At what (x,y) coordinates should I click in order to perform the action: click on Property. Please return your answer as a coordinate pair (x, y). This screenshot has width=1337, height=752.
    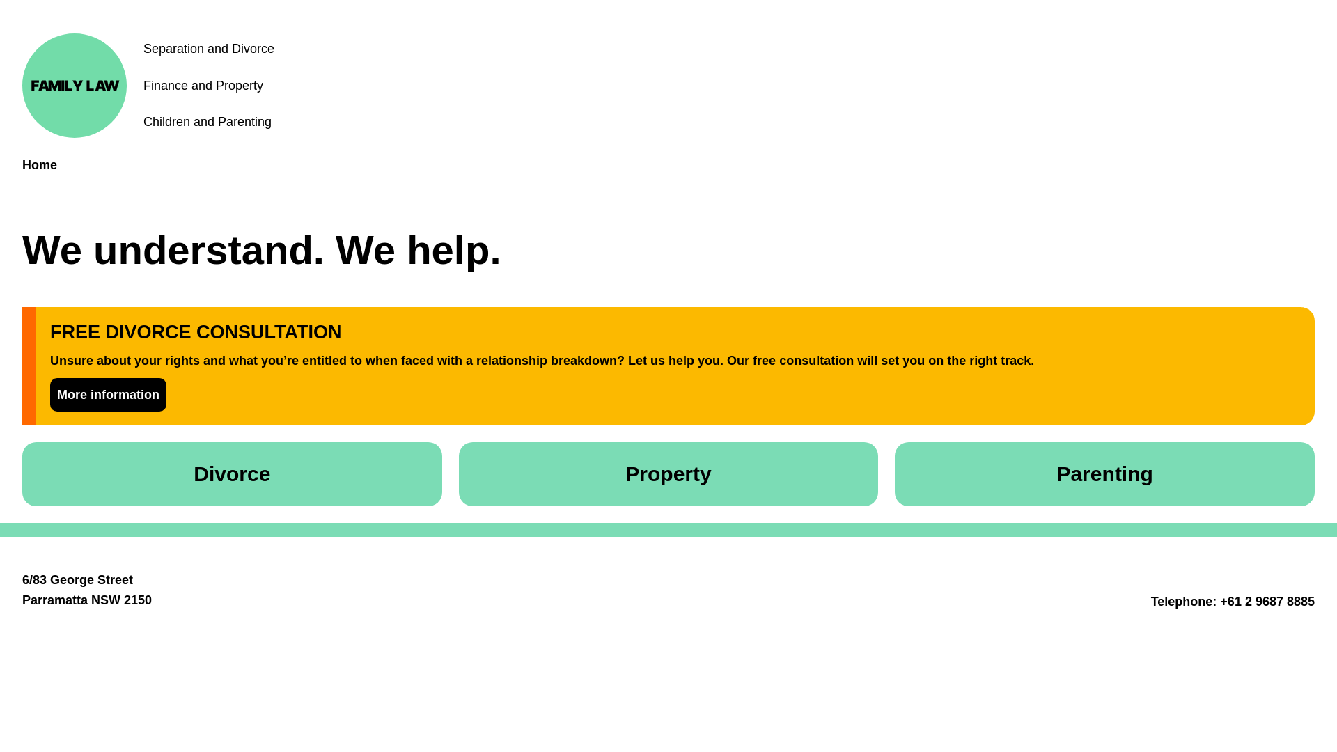
    Looking at the image, I should click on (668, 473).